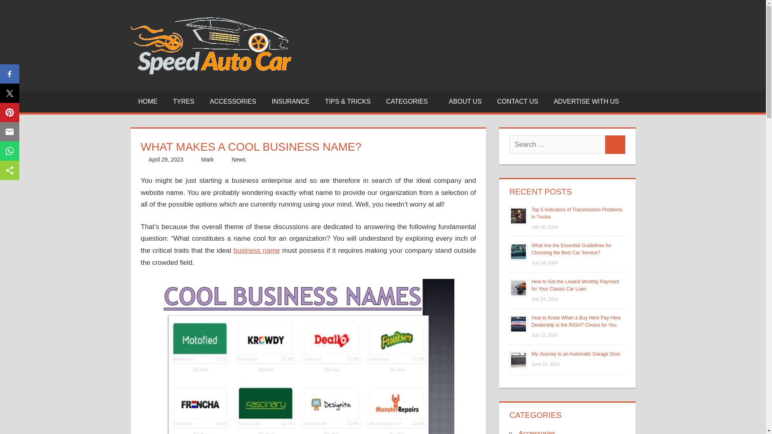 This screenshot has height=434, width=772. I want to click on 4:14 pm, so click(166, 159).